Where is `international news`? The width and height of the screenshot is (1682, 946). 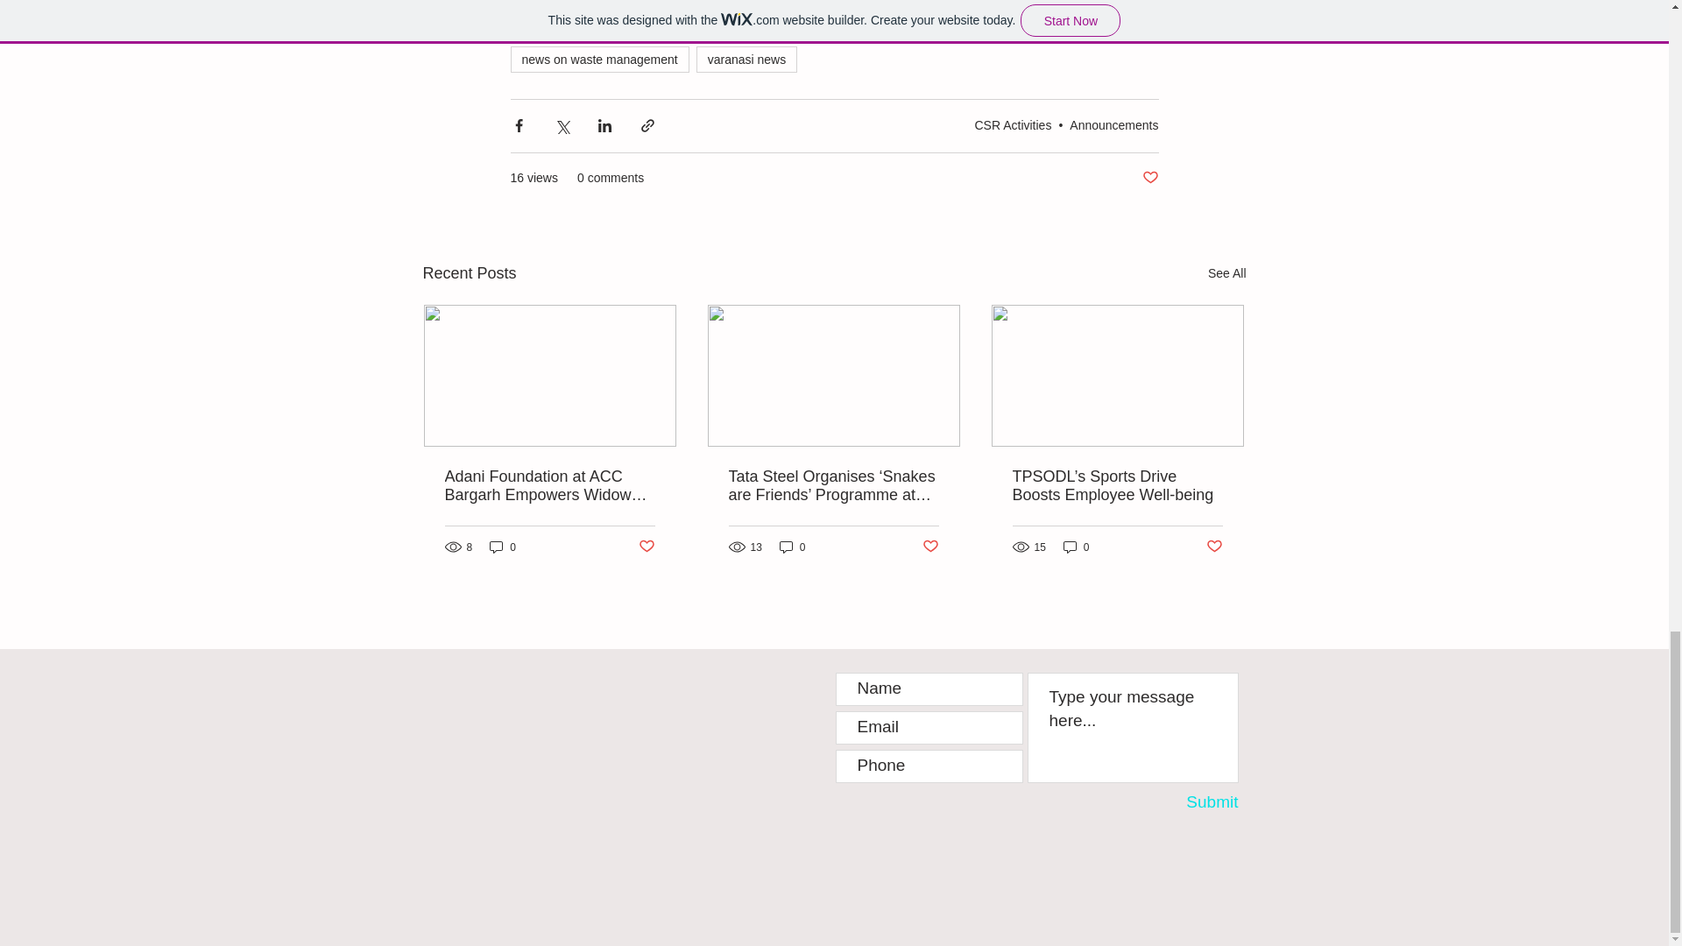
international news is located at coordinates (675, 3).